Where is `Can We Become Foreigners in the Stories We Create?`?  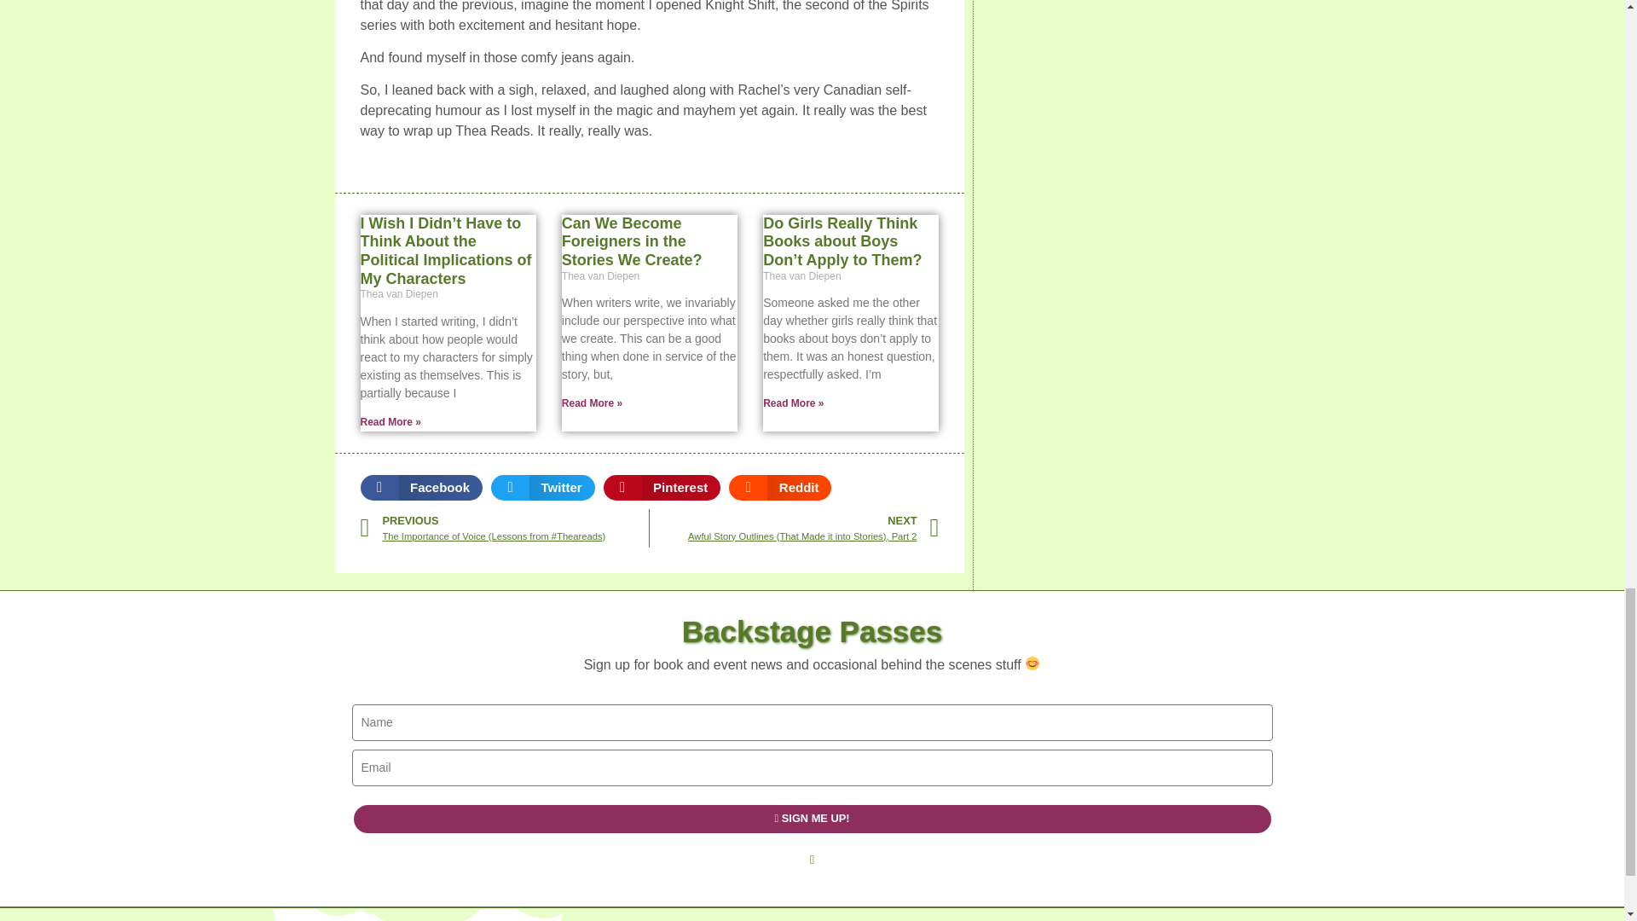 Can We Become Foreigners in the Stories We Create? is located at coordinates (631, 241).